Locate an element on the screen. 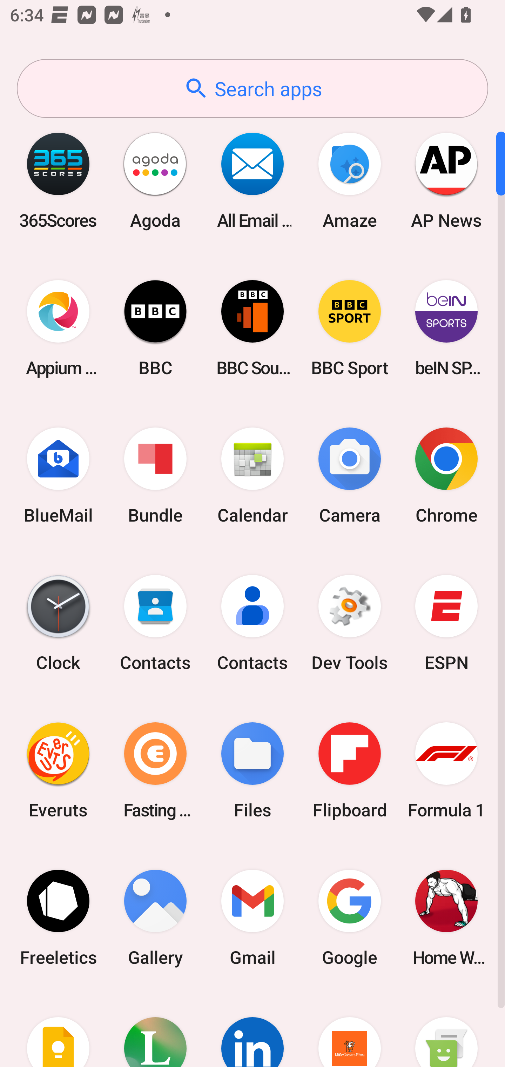 This screenshot has width=505, height=1067. Gmail is located at coordinates (252, 917).